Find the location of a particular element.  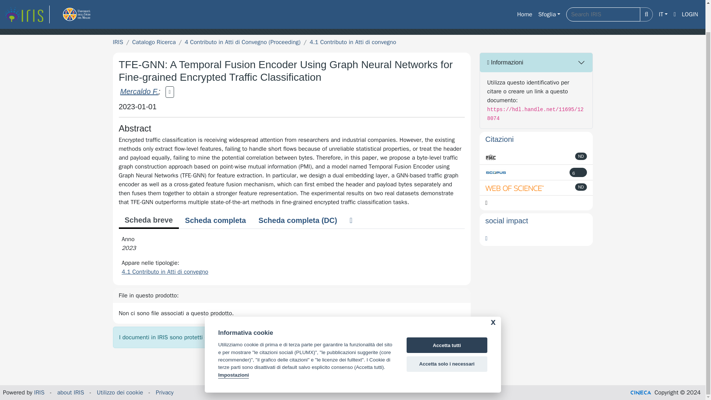

IRIS is located at coordinates (39, 393).